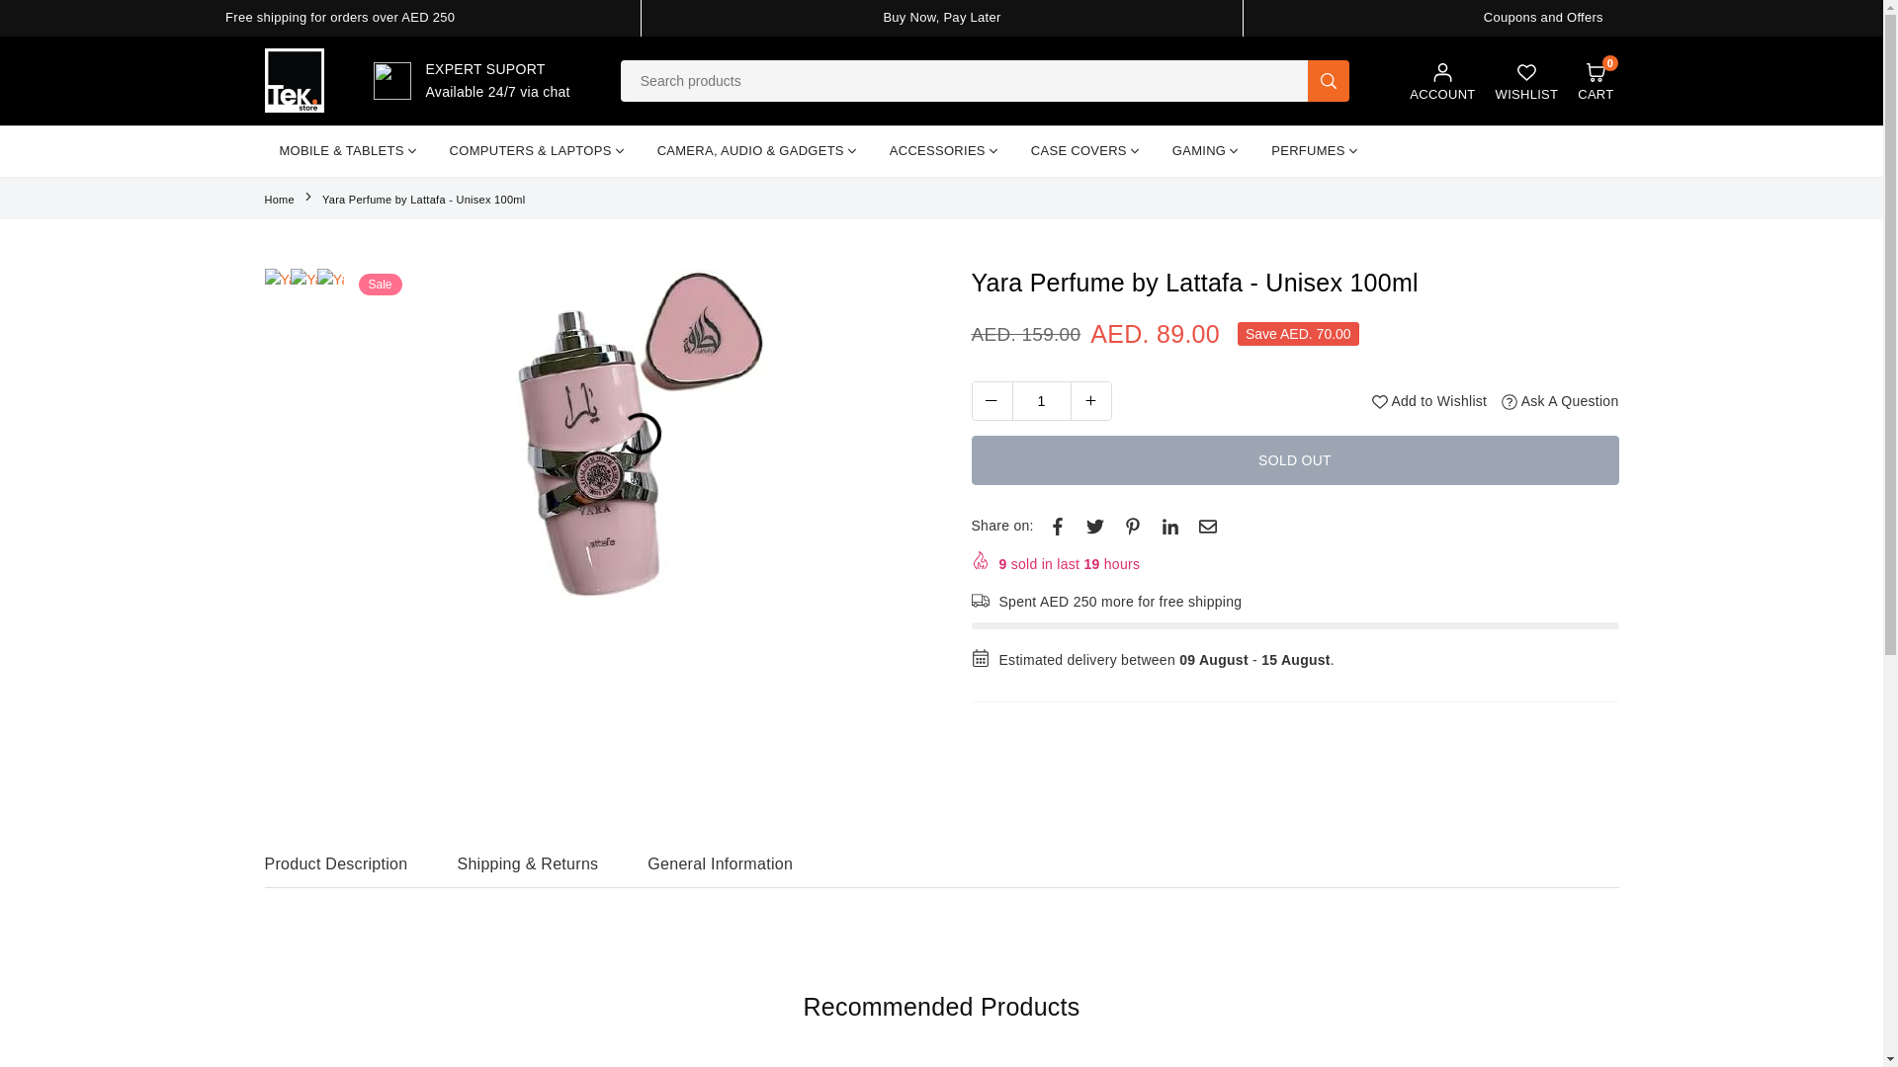 Image resolution: width=1898 pixels, height=1067 pixels. Describe the element at coordinates (1170, 526) in the screenshot. I see `Share on Linkedin` at that location.